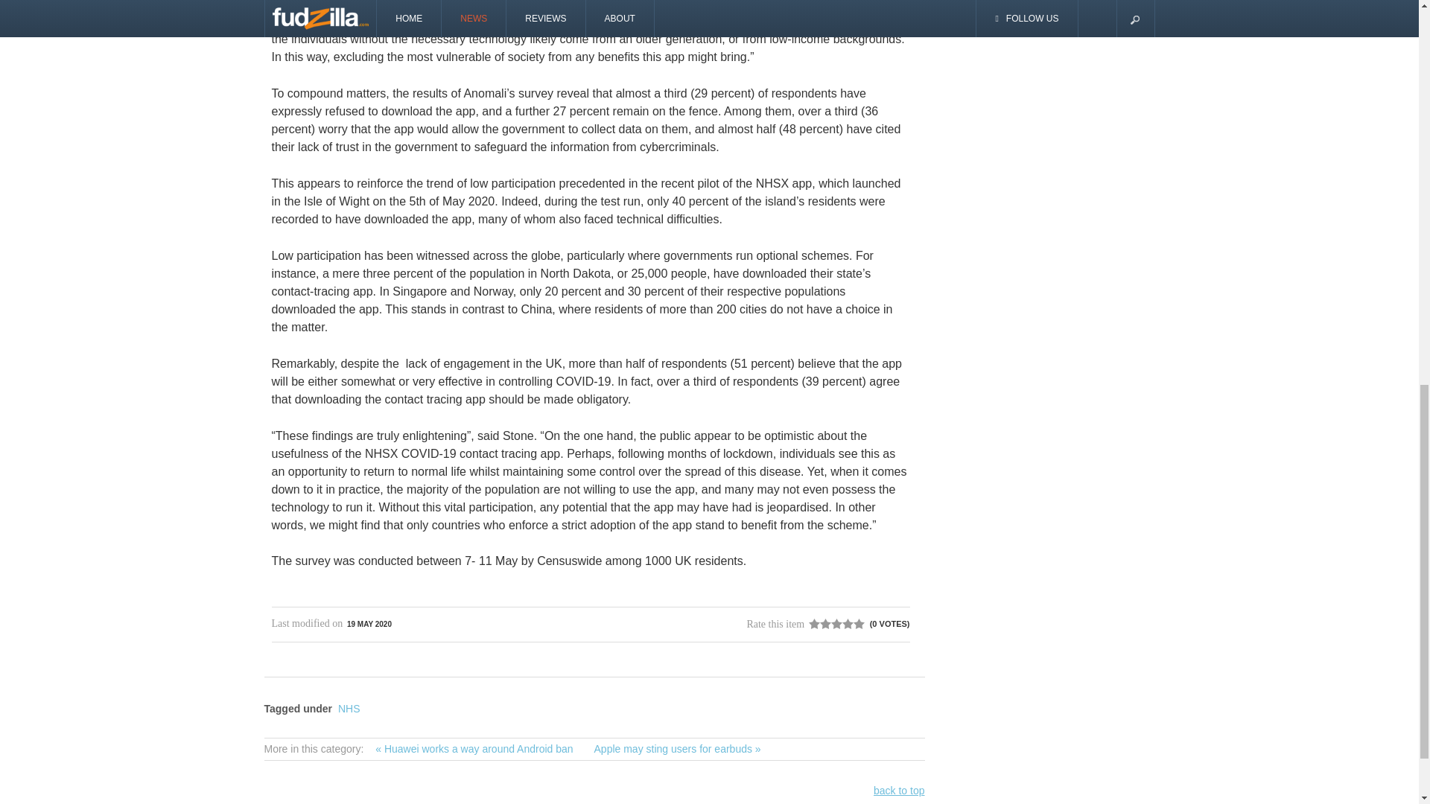  What do you see at coordinates (825, 623) in the screenshot?
I see `3` at bounding box center [825, 623].